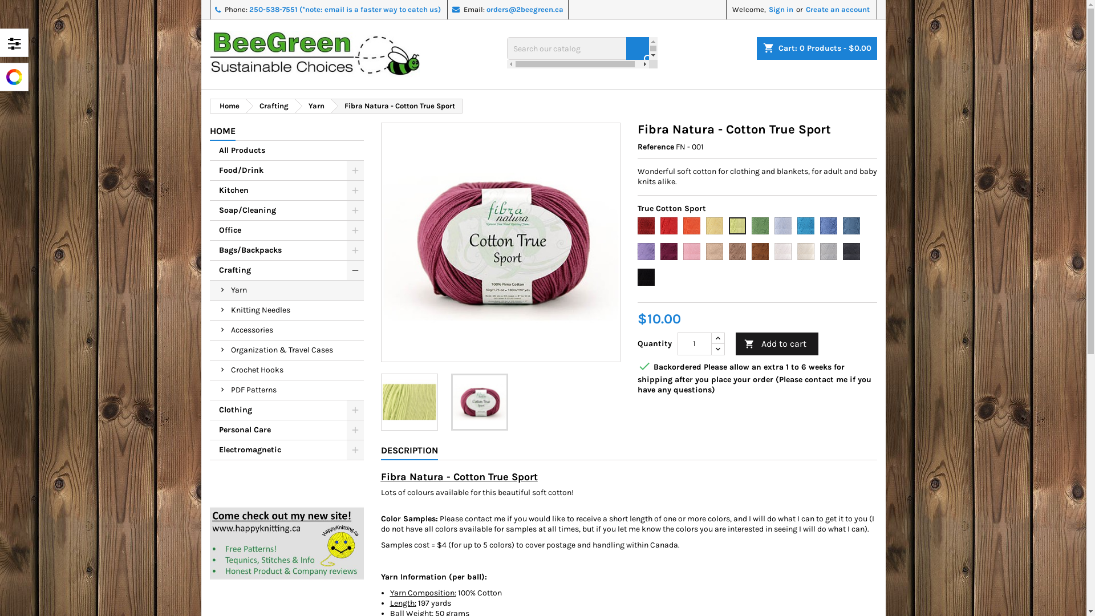 This screenshot has width=1095, height=616. What do you see at coordinates (287, 230) in the screenshot?
I see `Office` at bounding box center [287, 230].